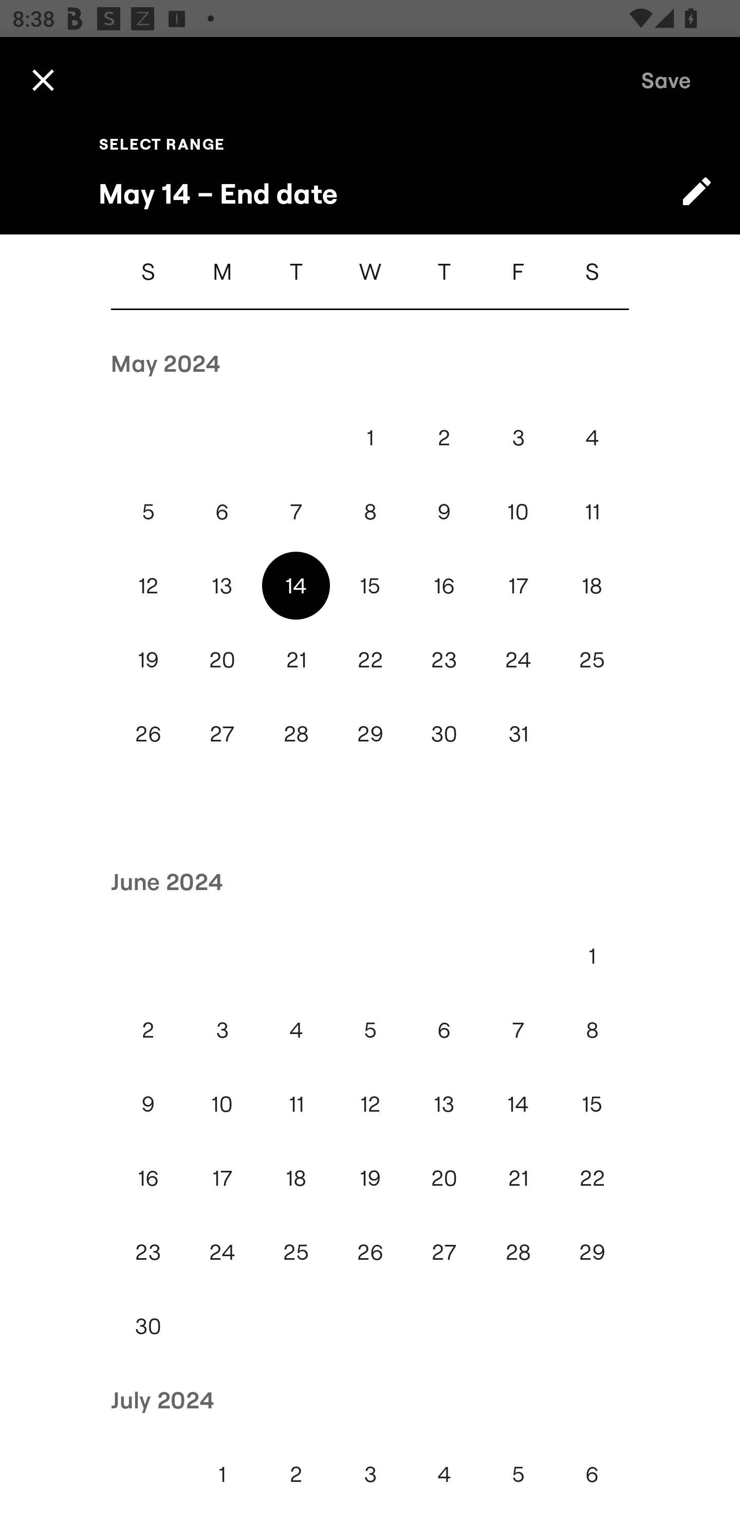 This screenshot has height=1522, width=740. What do you see at coordinates (222, 659) in the screenshot?
I see `20 Mon, May 20` at bounding box center [222, 659].